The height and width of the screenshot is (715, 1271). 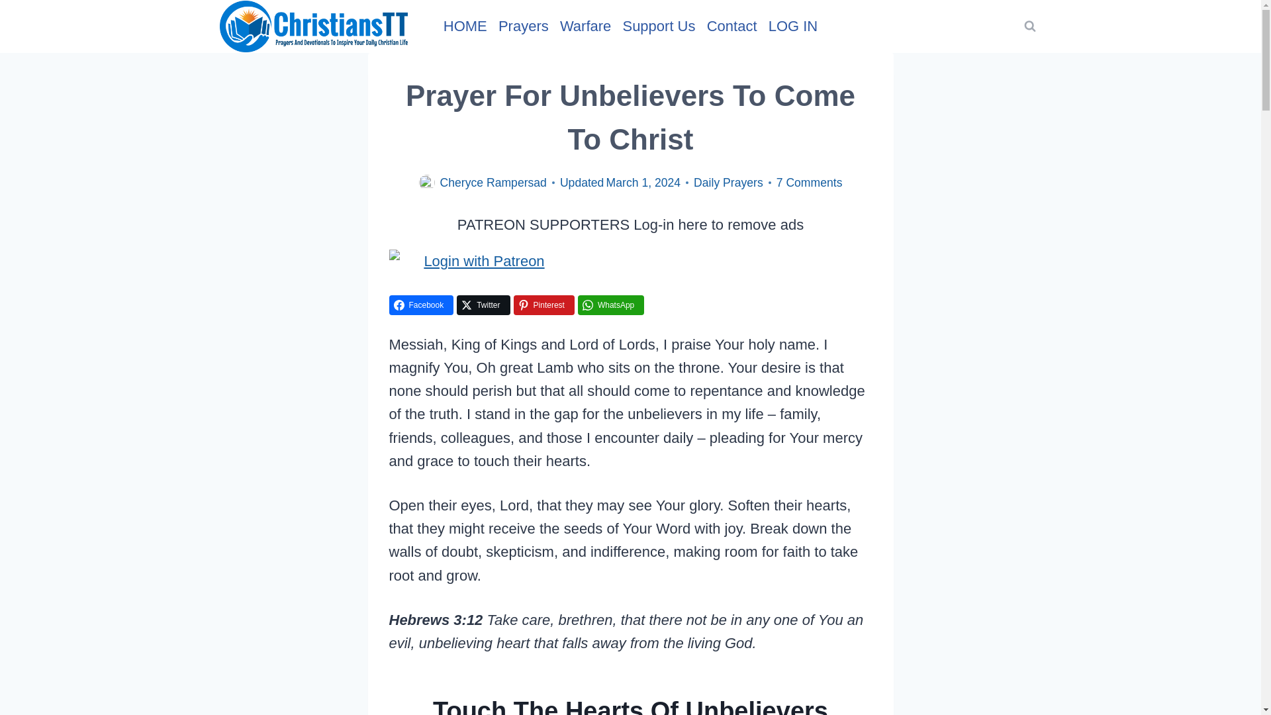 What do you see at coordinates (585, 25) in the screenshot?
I see `Warfare` at bounding box center [585, 25].